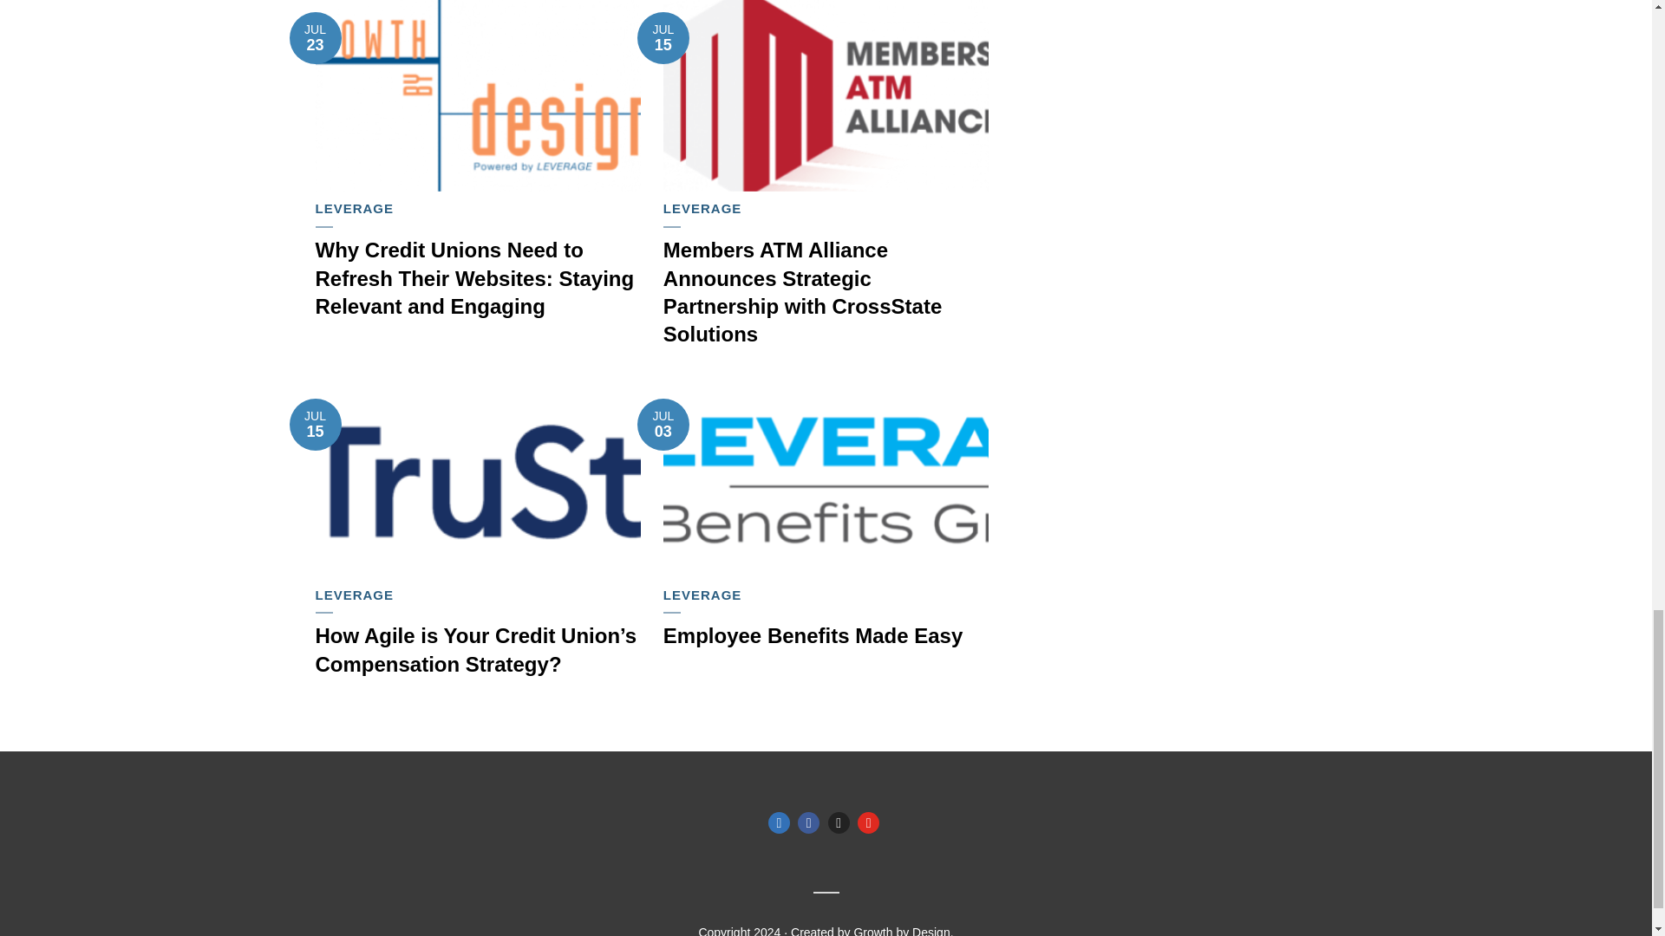 The height and width of the screenshot is (936, 1665). I want to click on YouTube, so click(867, 823).